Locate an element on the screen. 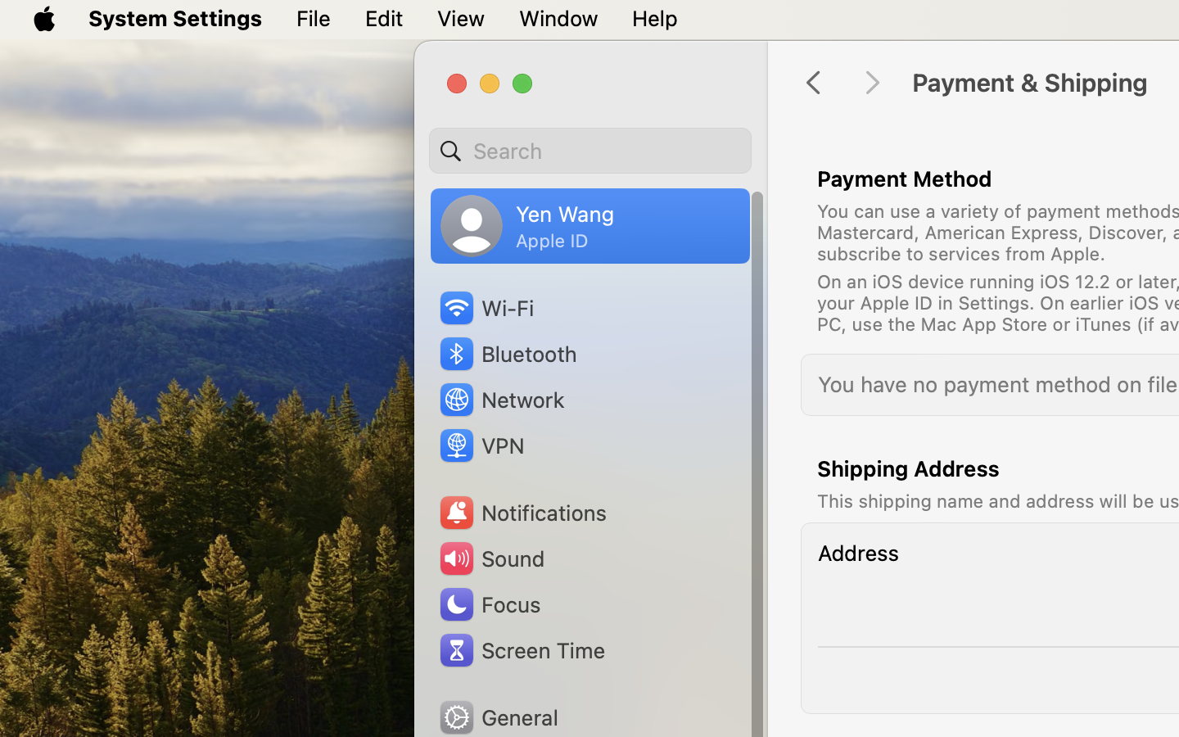  Shipping Address is located at coordinates (909, 468).